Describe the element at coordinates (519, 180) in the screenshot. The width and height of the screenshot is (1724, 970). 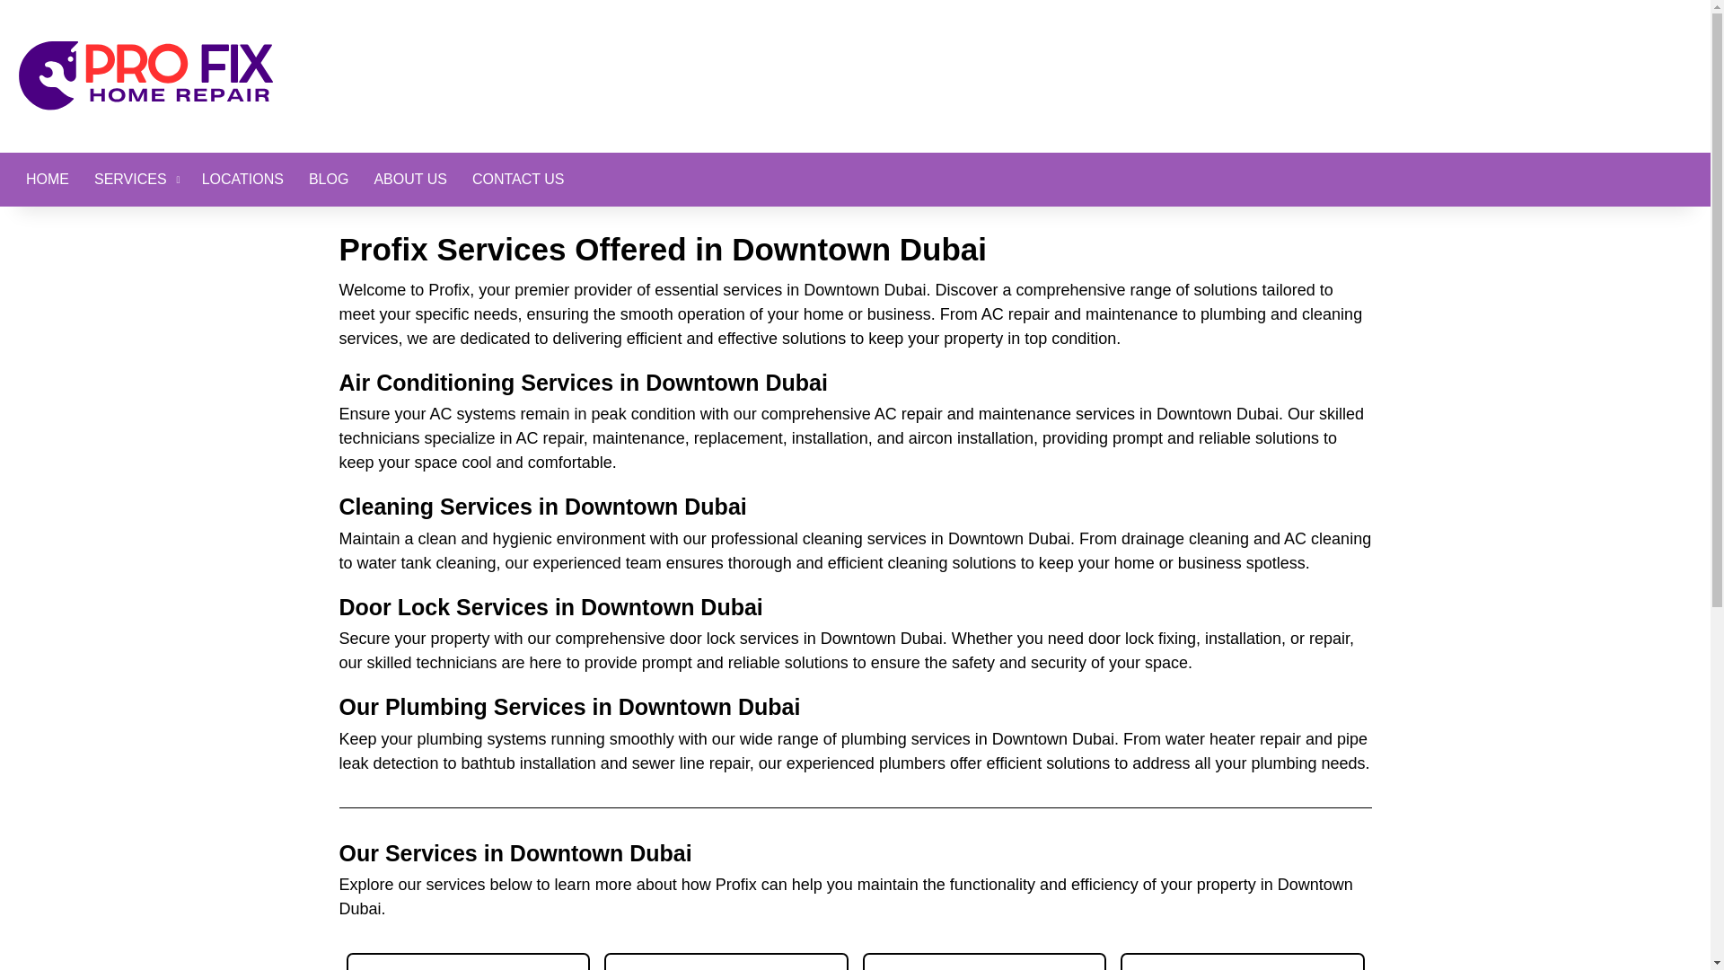
I see `CONTACT US` at that location.